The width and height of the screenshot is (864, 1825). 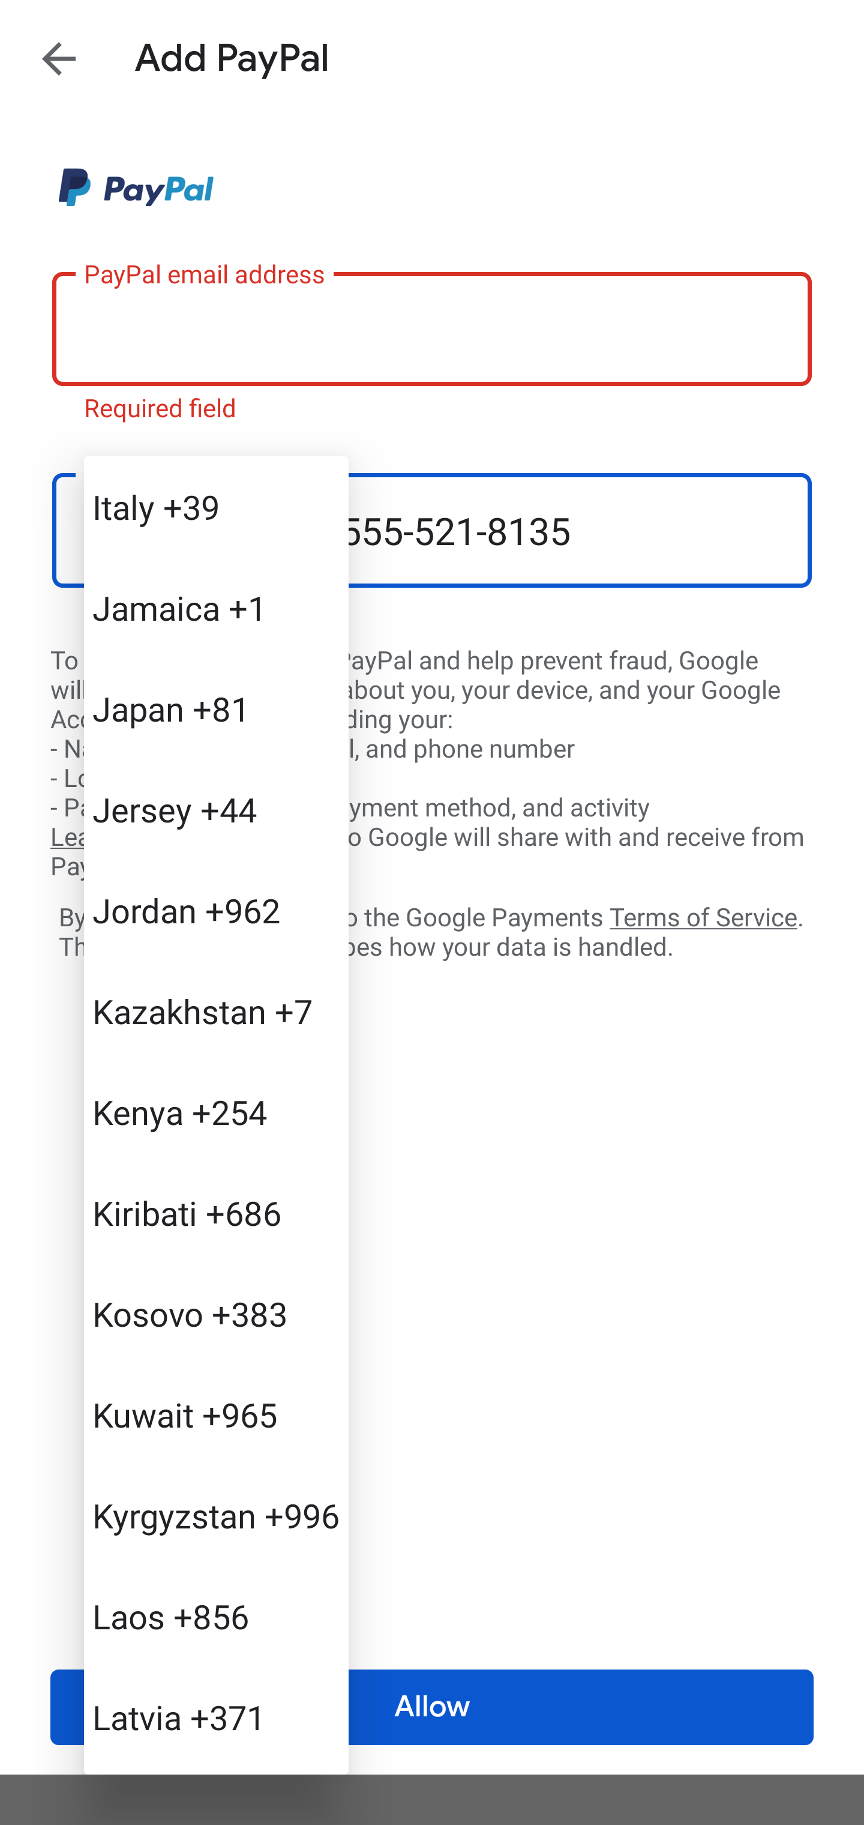 What do you see at coordinates (216, 1515) in the screenshot?
I see `Kyrgyzstan +996` at bounding box center [216, 1515].